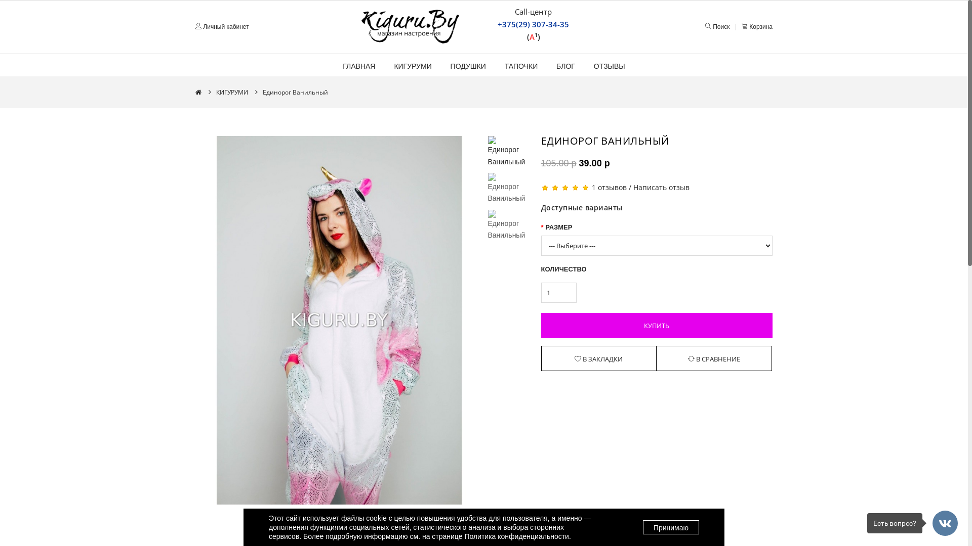  I want to click on +375(29) 307-34-35, so click(534, 24).